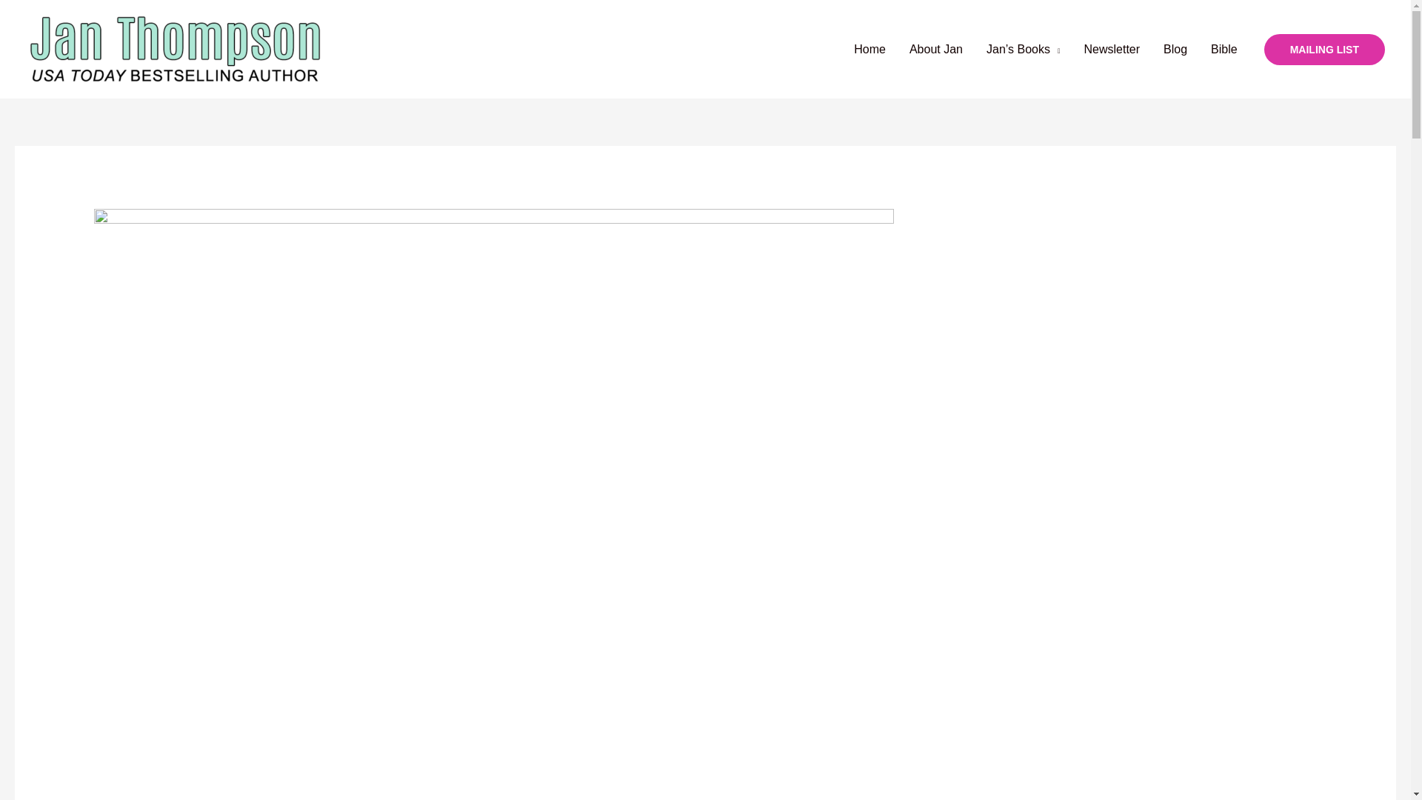 This screenshot has width=1422, height=800. What do you see at coordinates (1224, 49) in the screenshot?
I see `Bible` at bounding box center [1224, 49].